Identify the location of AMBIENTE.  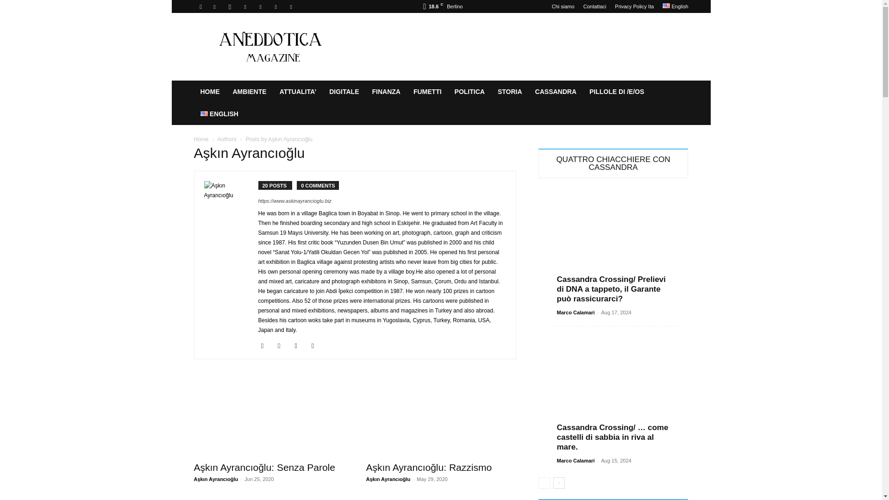
(249, 92).